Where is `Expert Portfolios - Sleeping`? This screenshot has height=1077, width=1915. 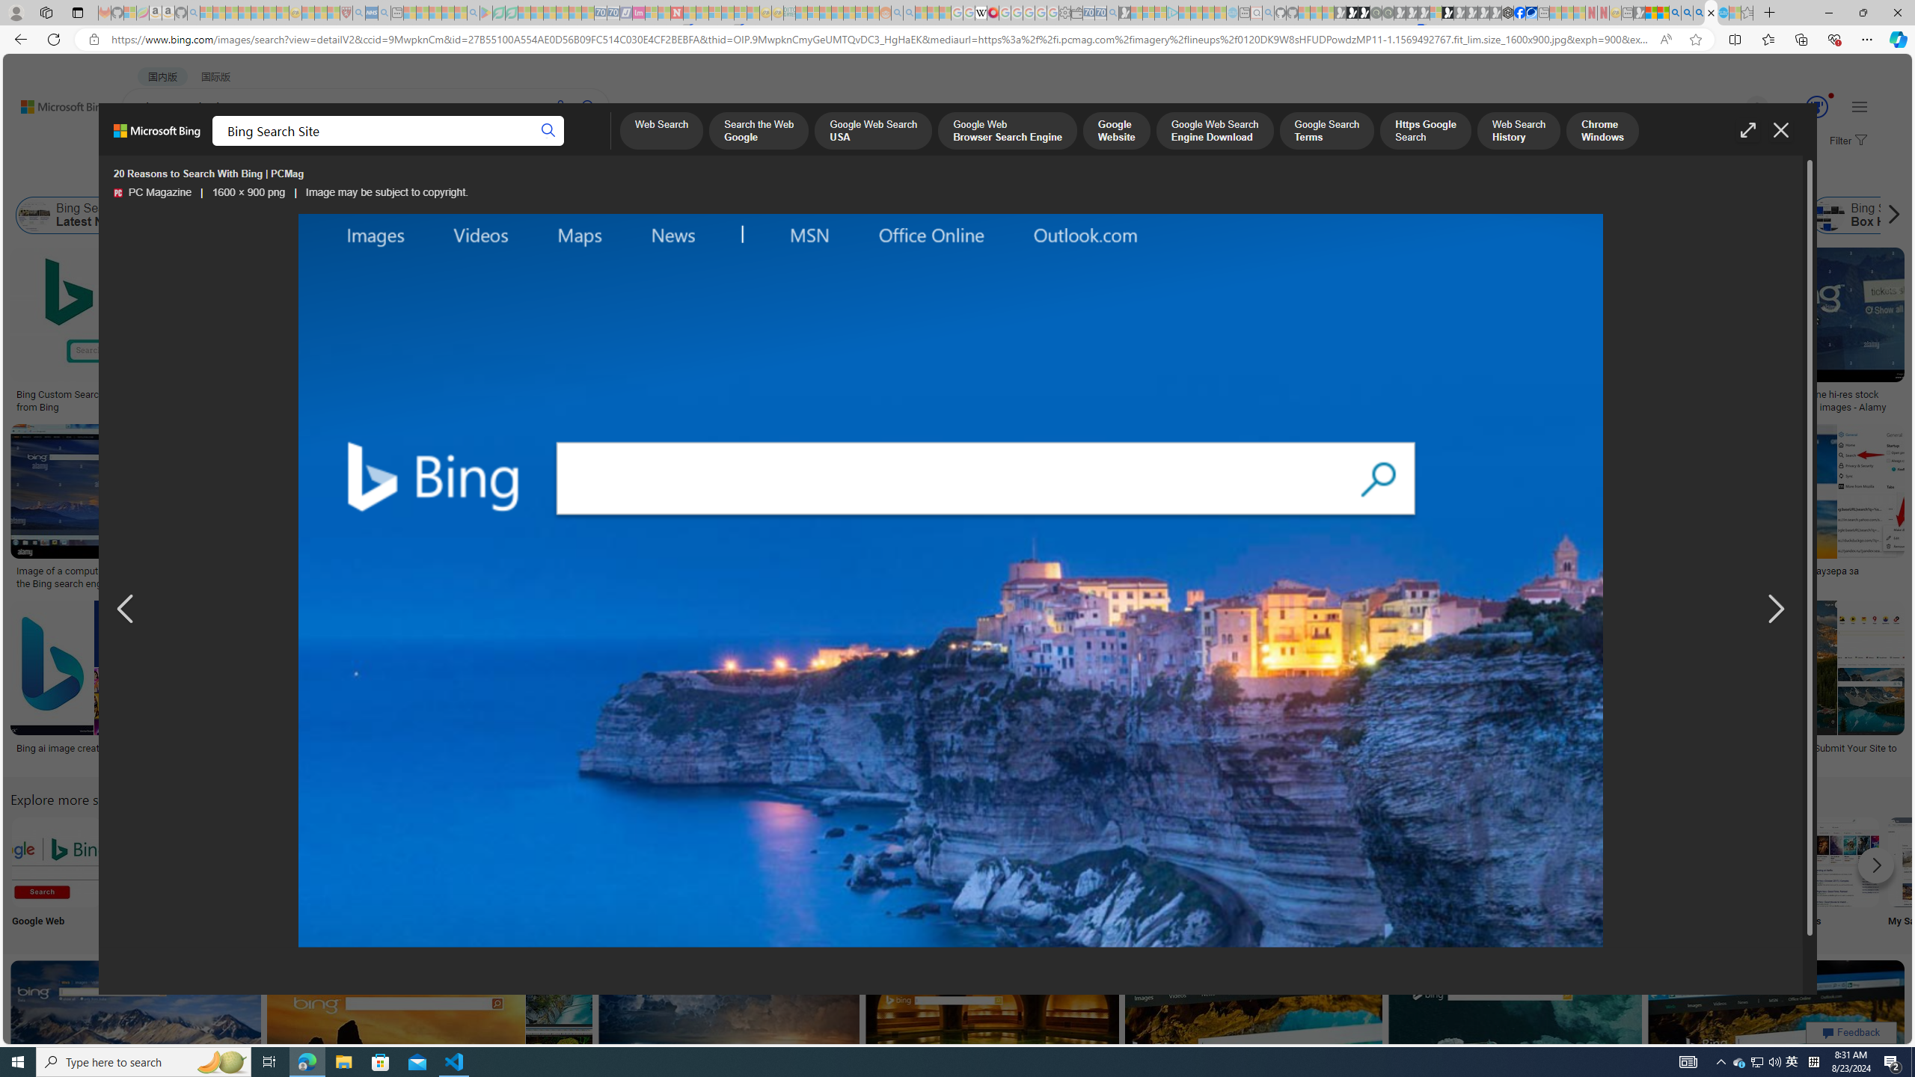 Expert Portfolios - Sleeping is located at coordinates (838, 13).